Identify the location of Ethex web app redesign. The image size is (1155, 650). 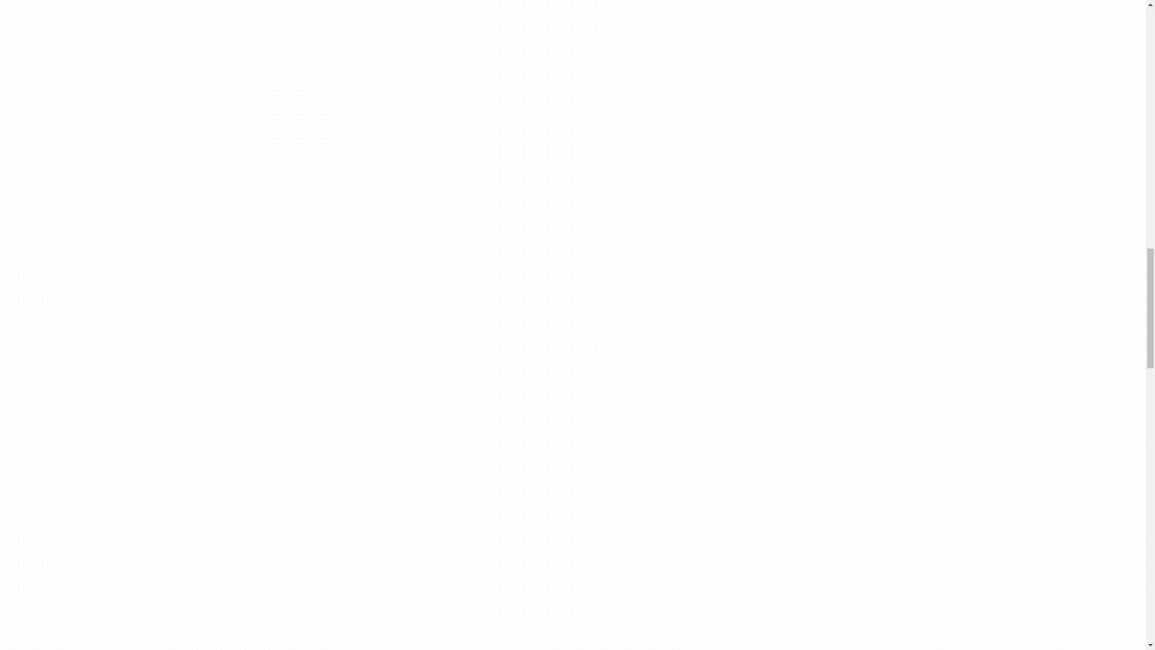
(254, 201).